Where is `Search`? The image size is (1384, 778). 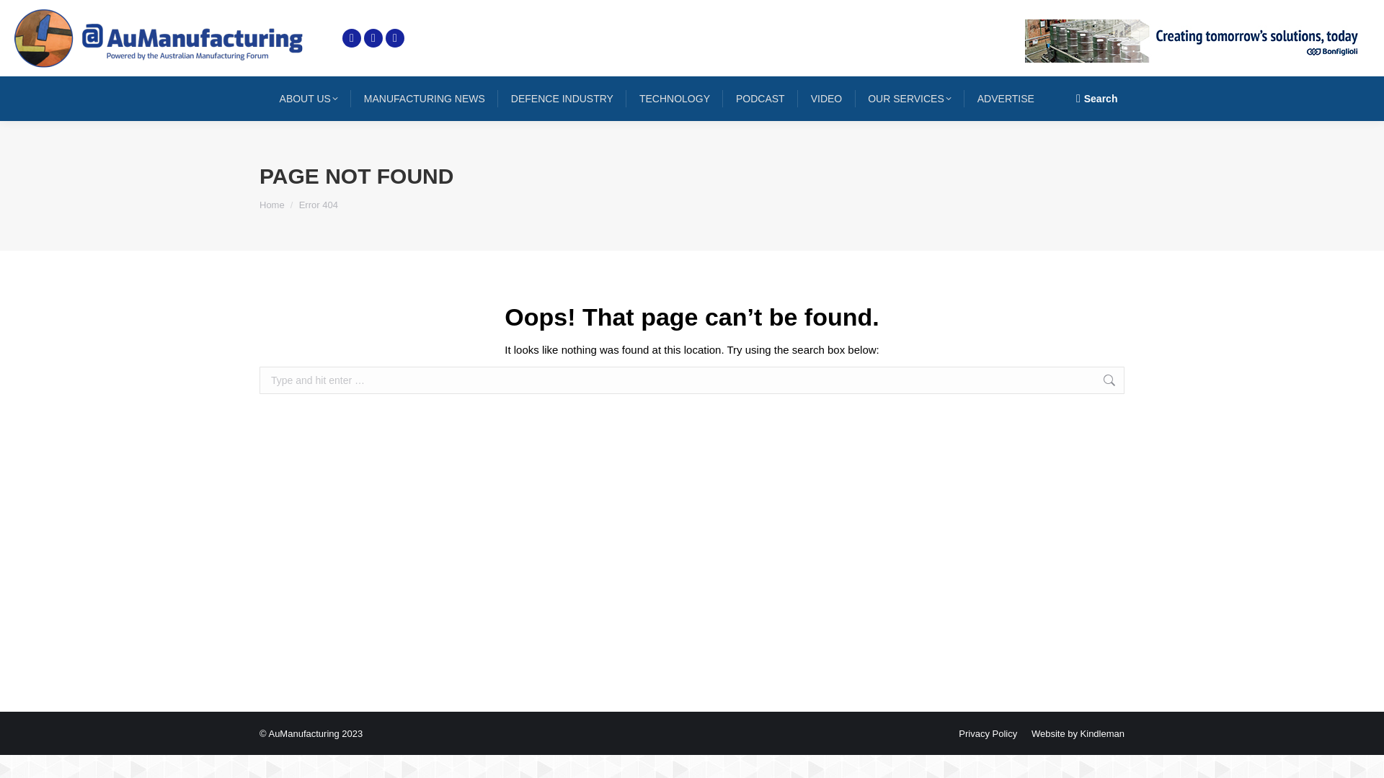 Search is located at coordinates (1097, 98).